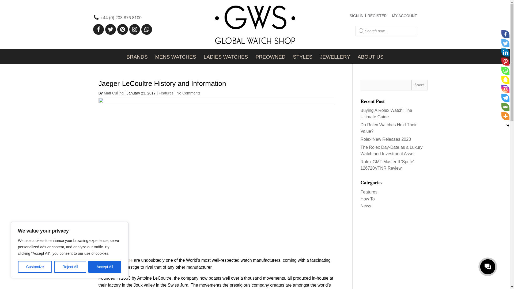 The width and height of the screenshot is (514, 289). Describe the element at coordinates (35, 267) in the screenshot. I see `Customize` at that location.